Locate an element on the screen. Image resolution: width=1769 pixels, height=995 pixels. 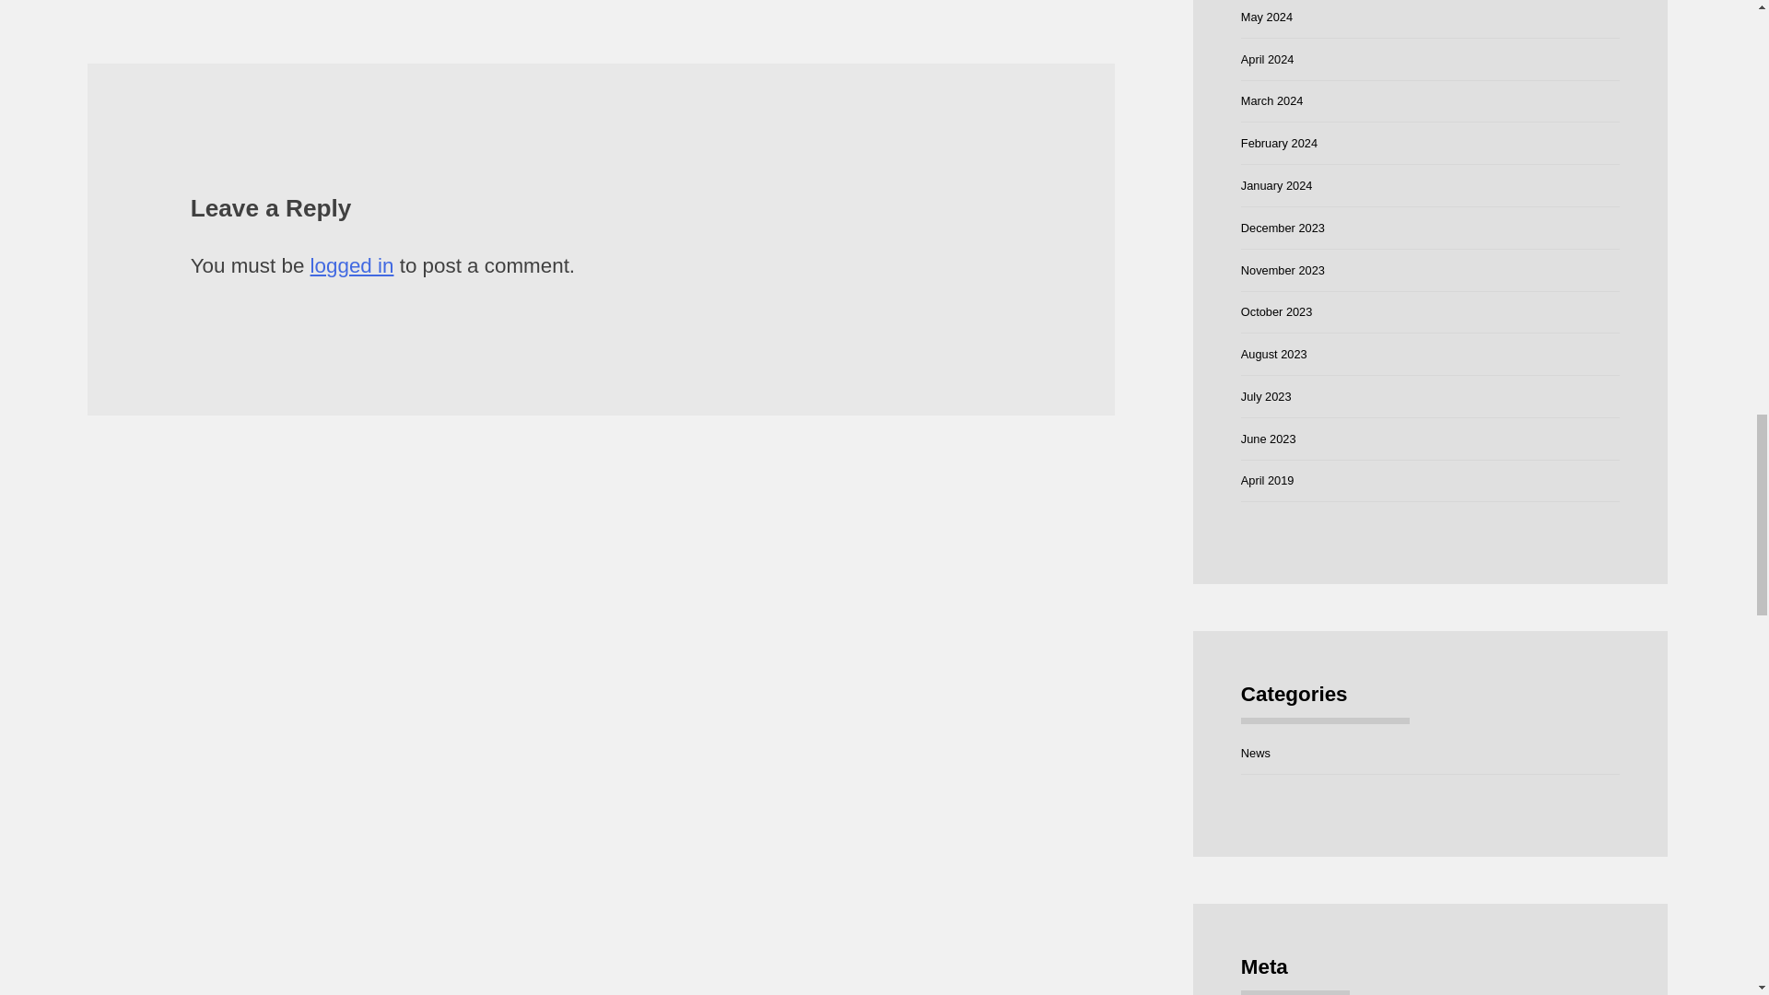
August 2023 is located at coordinates (1273, 354).